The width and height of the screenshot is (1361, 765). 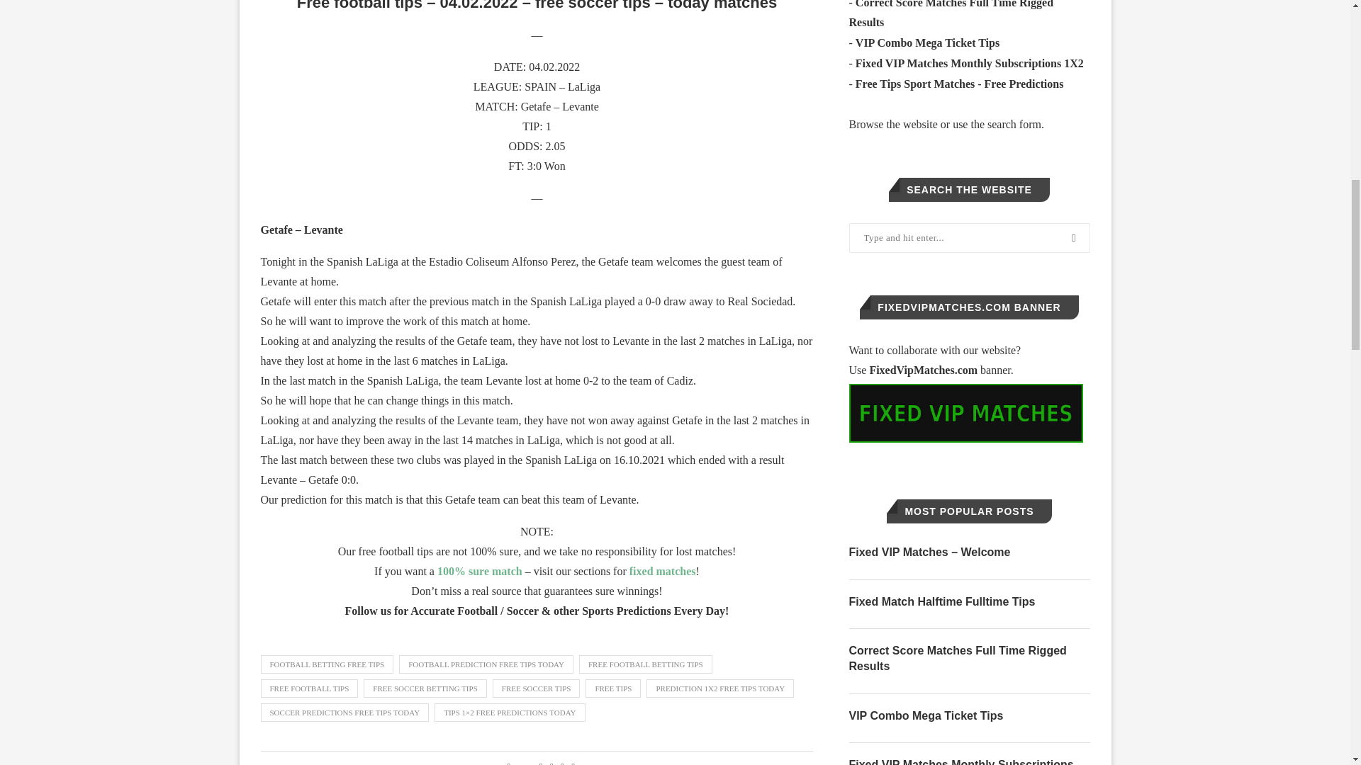 What do you see at coordinates (927, 42) in the screenshot?
I see `VIP Combo Mega Ticket Tips` at bounding box center [927, 42].